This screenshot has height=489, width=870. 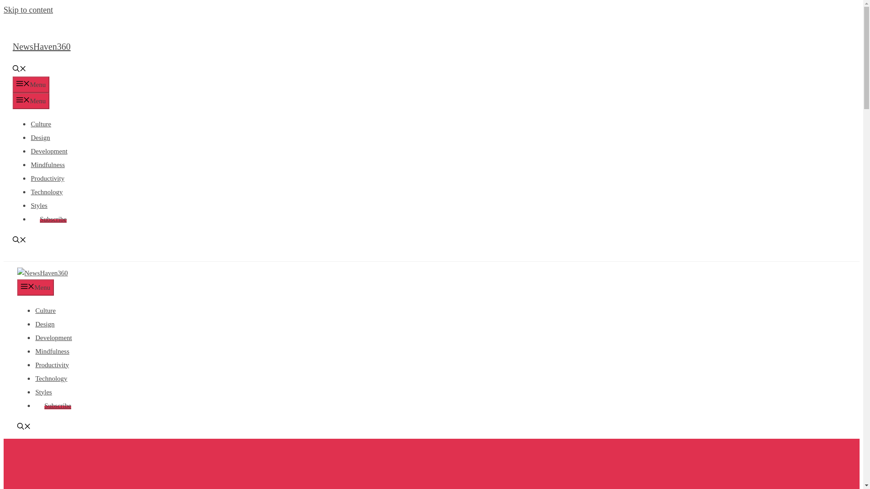 What do you see at coordinates (39, 206) in the screenshot?
I see `Styles` at bounding box center [39, 206].